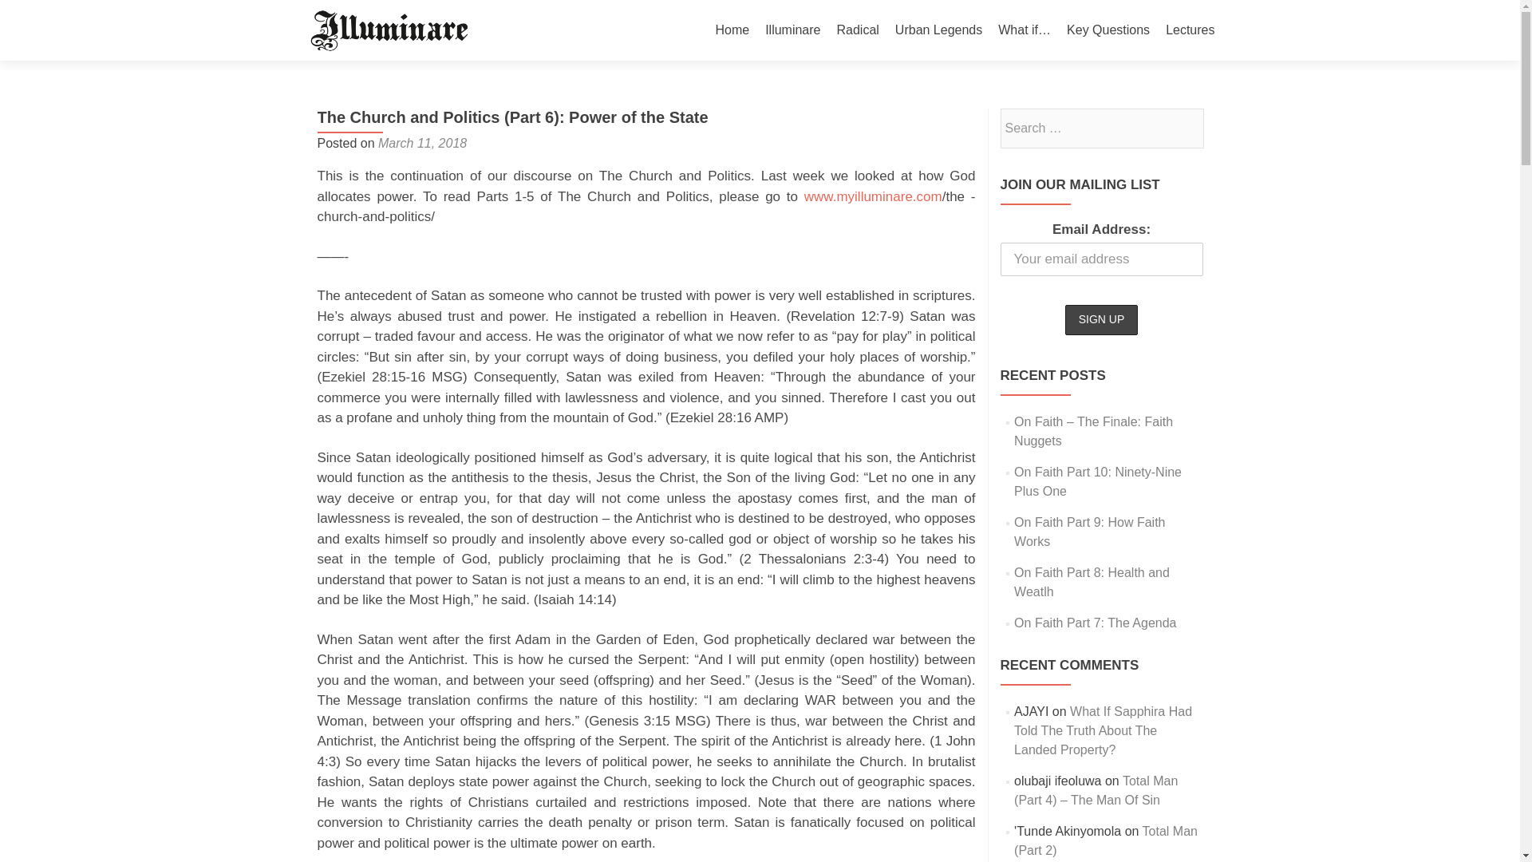  Describe the element at coordinates (1098, 482) in the screenshot. I see `On Faith Part 10: Ninety-Nine Plus One` at that location.